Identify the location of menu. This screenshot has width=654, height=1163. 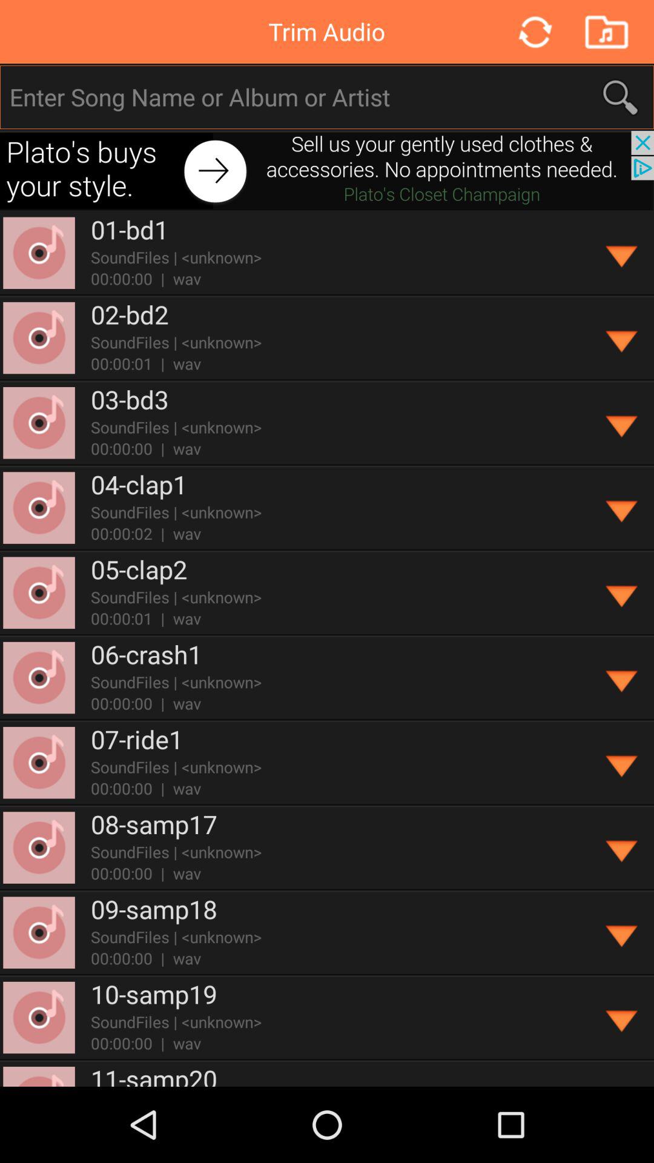
(623, 423).